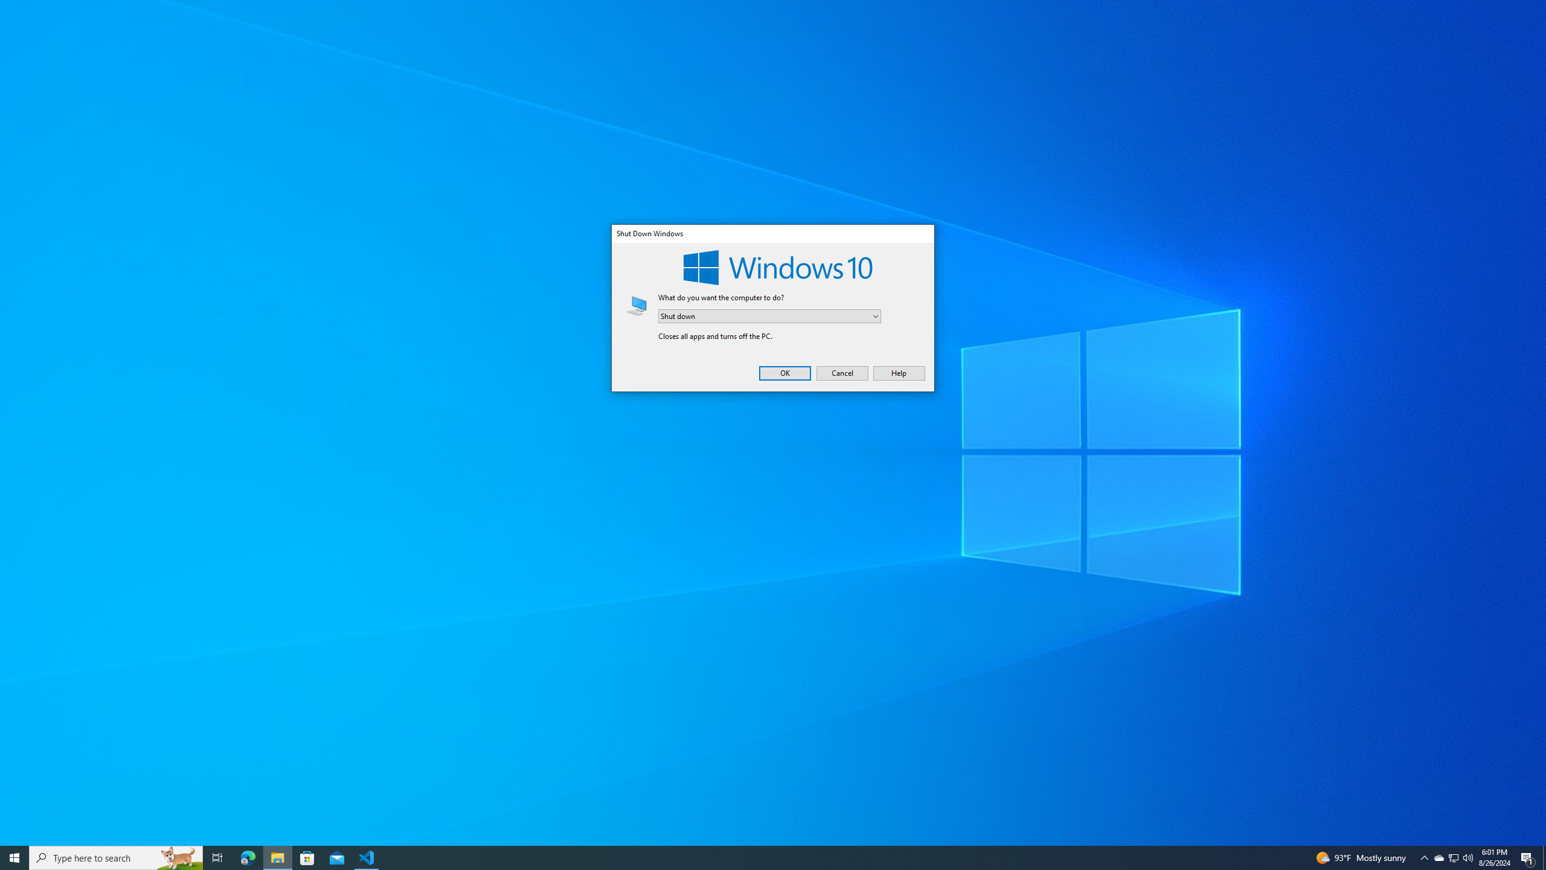 The width and height of the screenshot is (1546, 870). What do you see at coordinates (248, 858) in the screenshot?
I see `Search highlights icon opens search home window` at bounding box center [248, 858].